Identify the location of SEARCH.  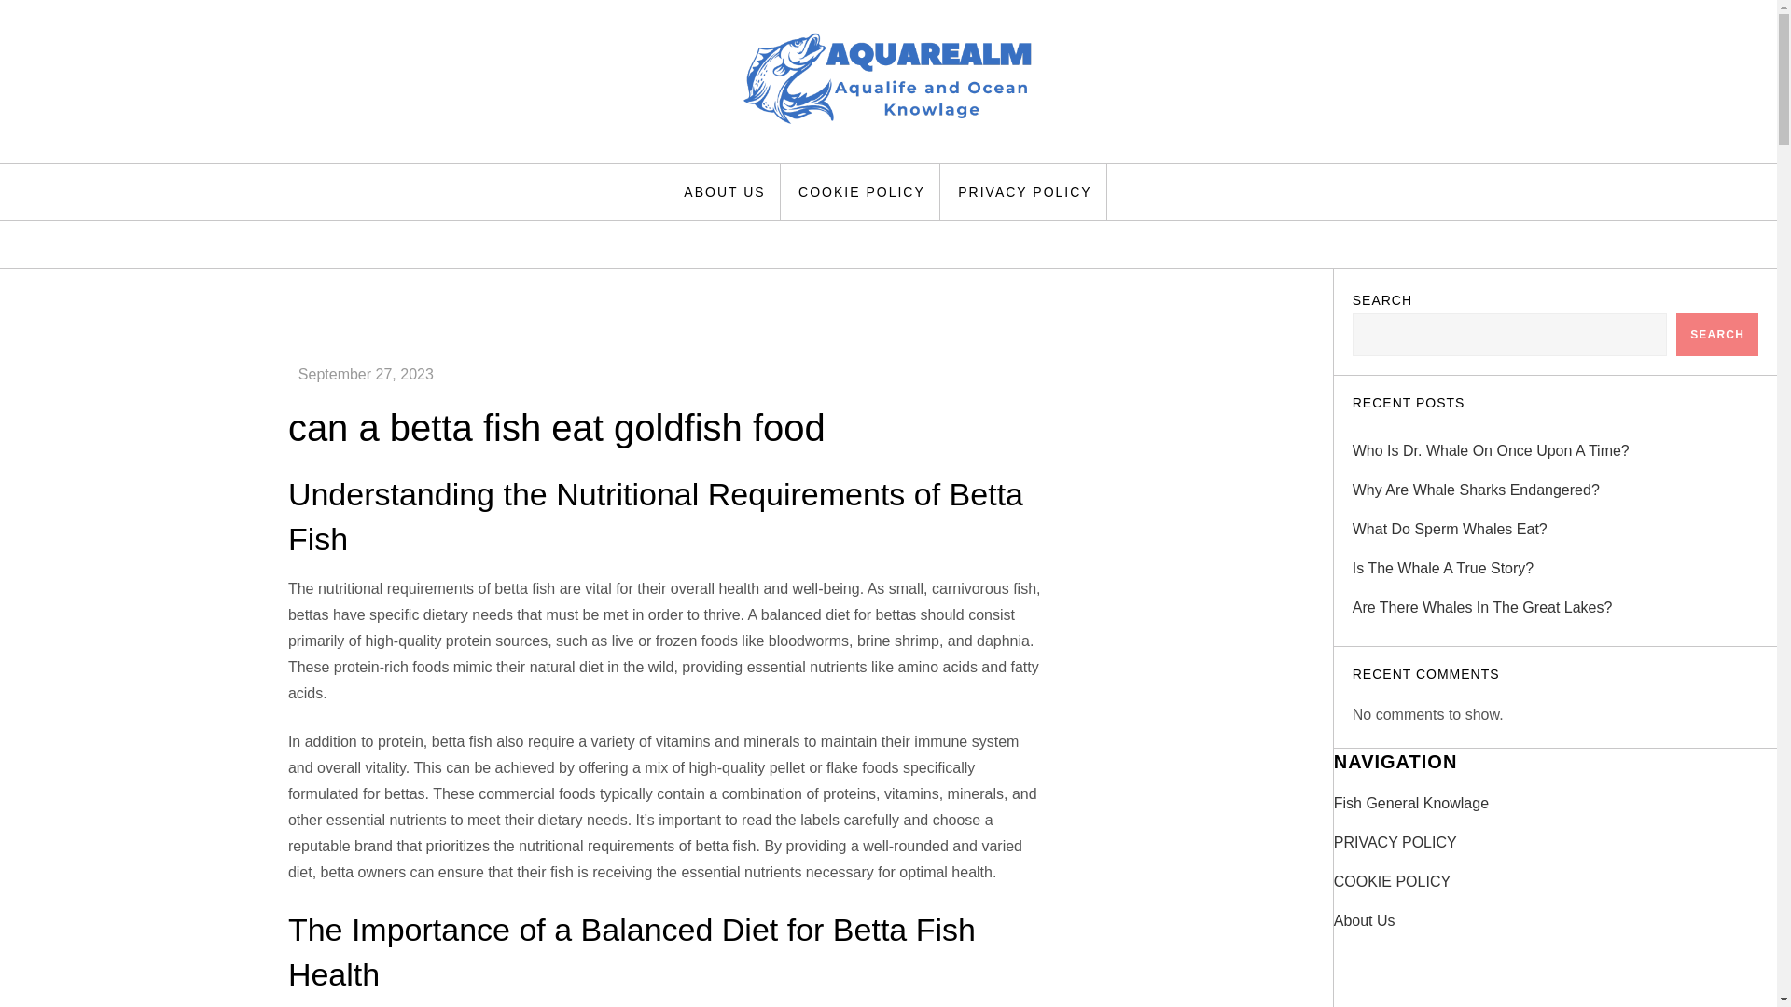
(1717, 334).